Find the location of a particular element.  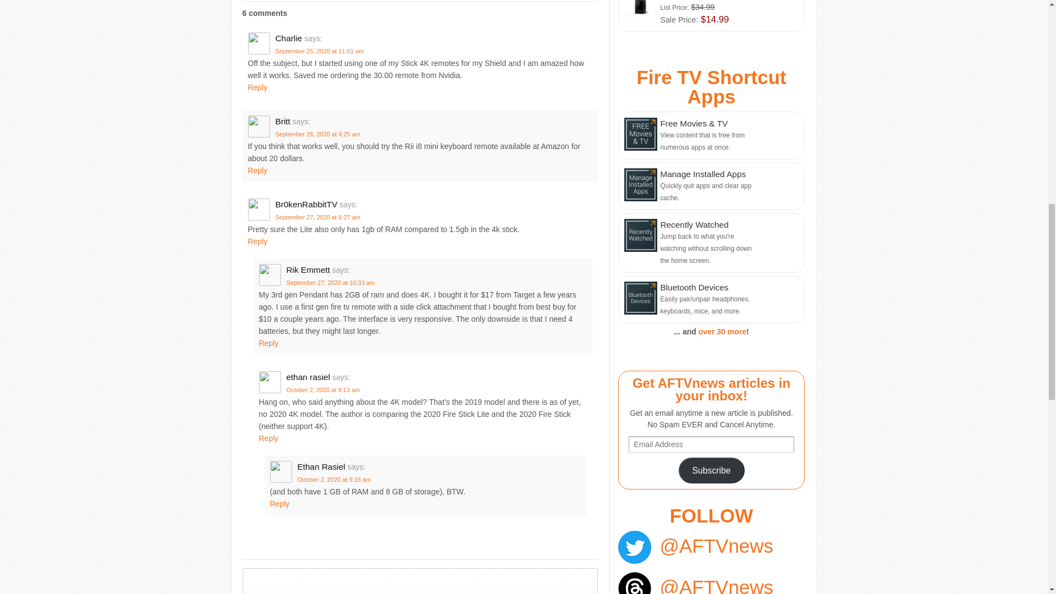

September 25, 2020 at 11:01 am is located at coordinates (319, 51).